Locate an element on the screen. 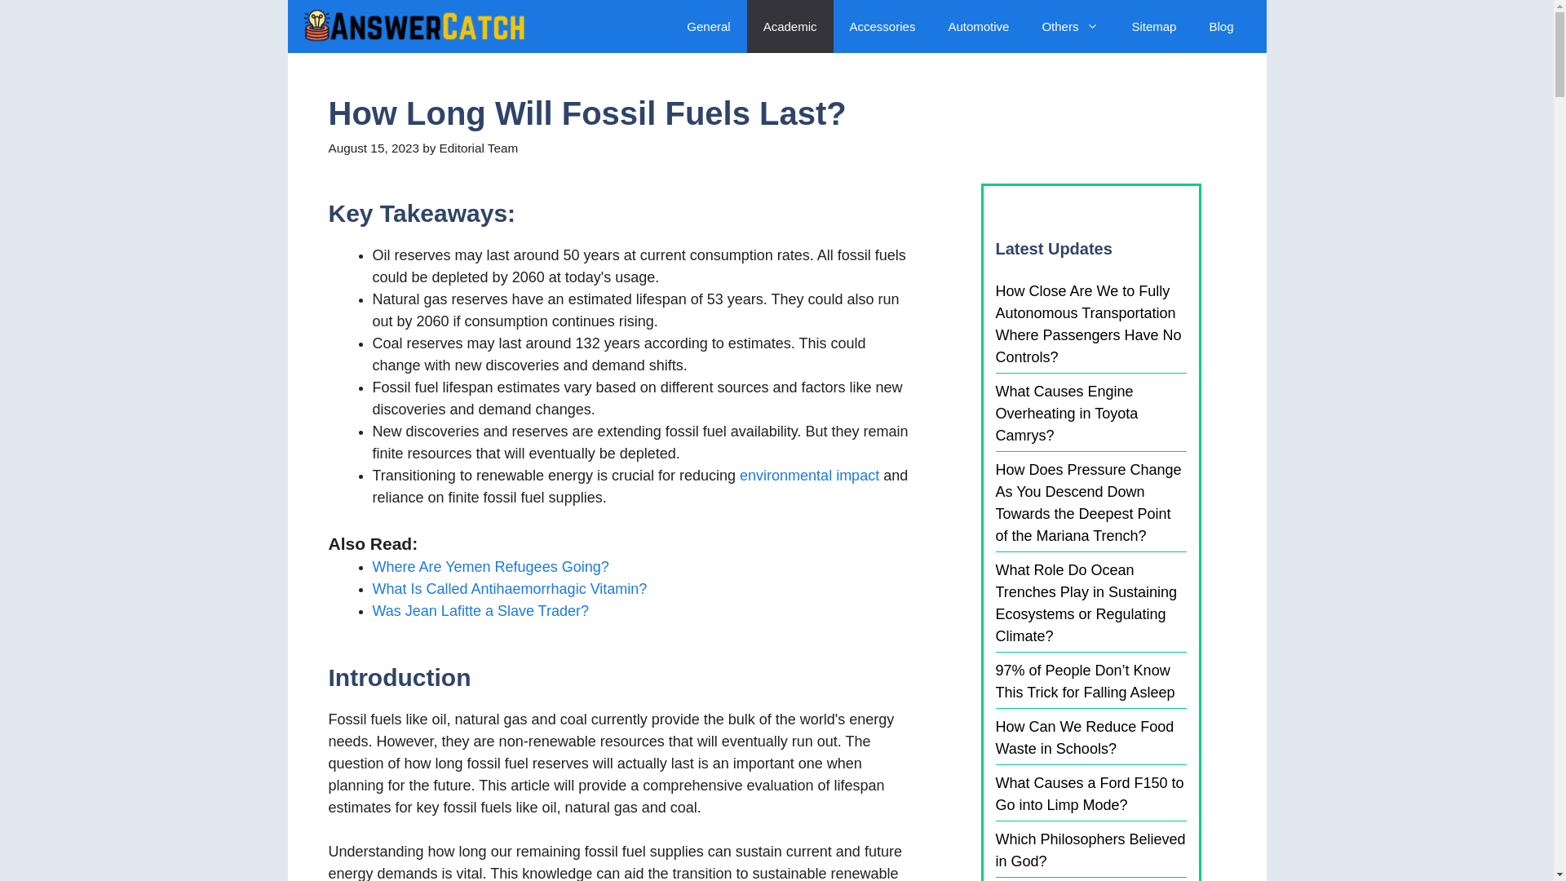 The height and width of the screenshot is (881, 1566). Posts tagged with environmental impact is located at coordinates (809, 475).